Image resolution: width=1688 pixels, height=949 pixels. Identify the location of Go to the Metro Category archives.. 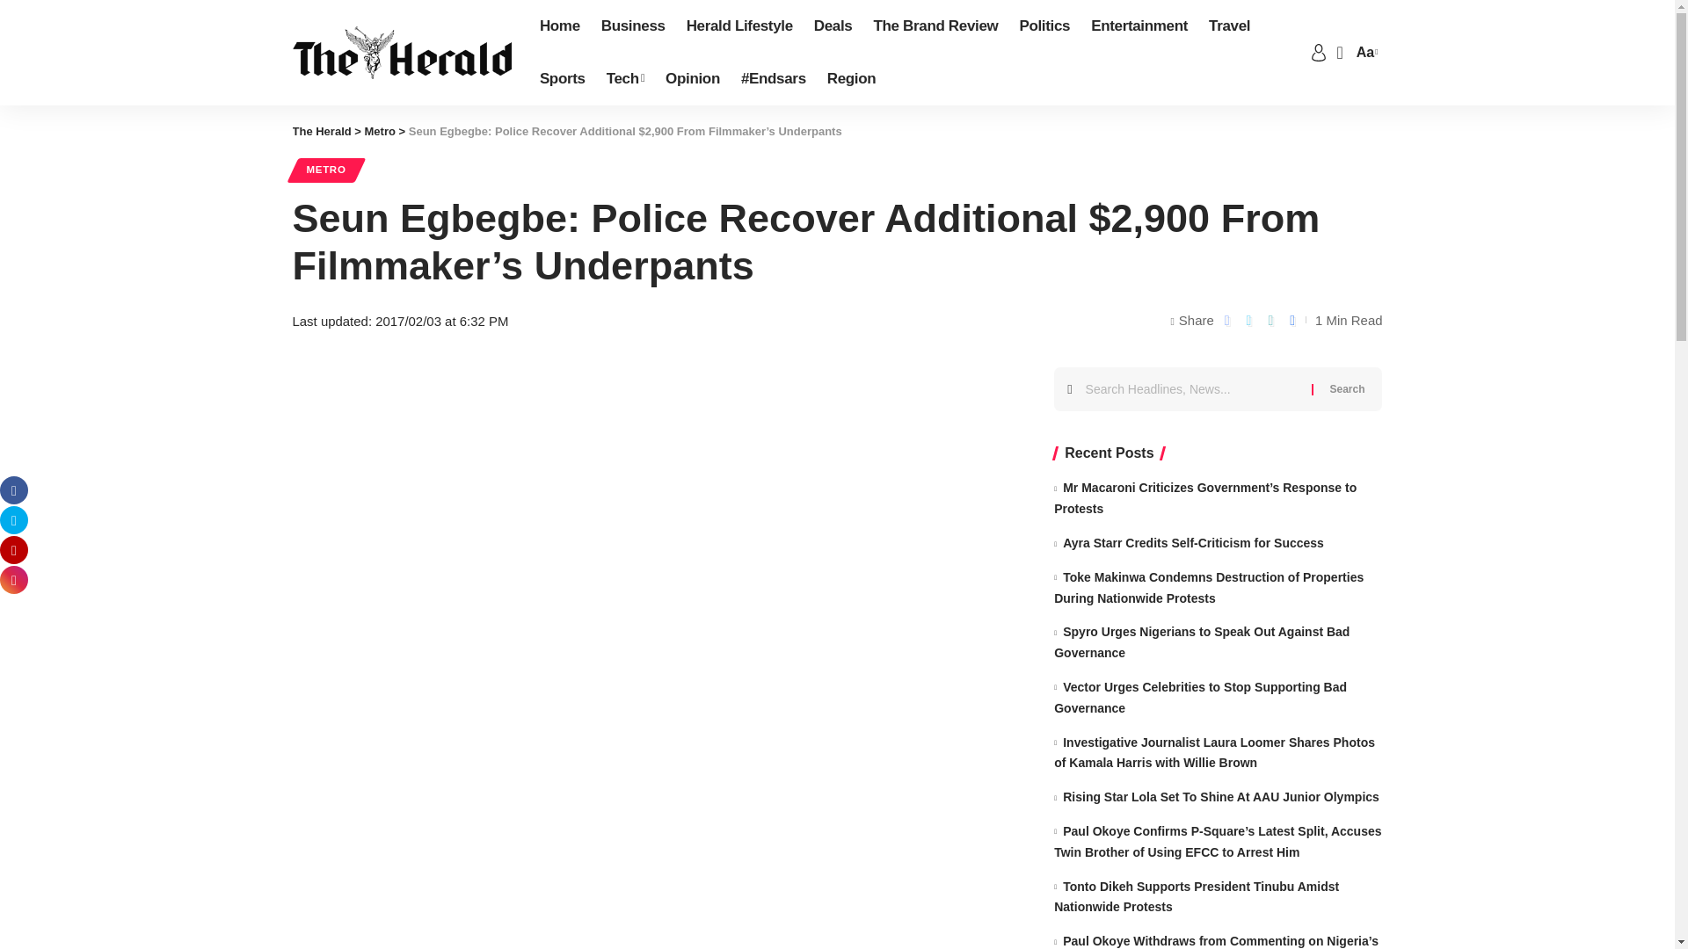
(380, 130).